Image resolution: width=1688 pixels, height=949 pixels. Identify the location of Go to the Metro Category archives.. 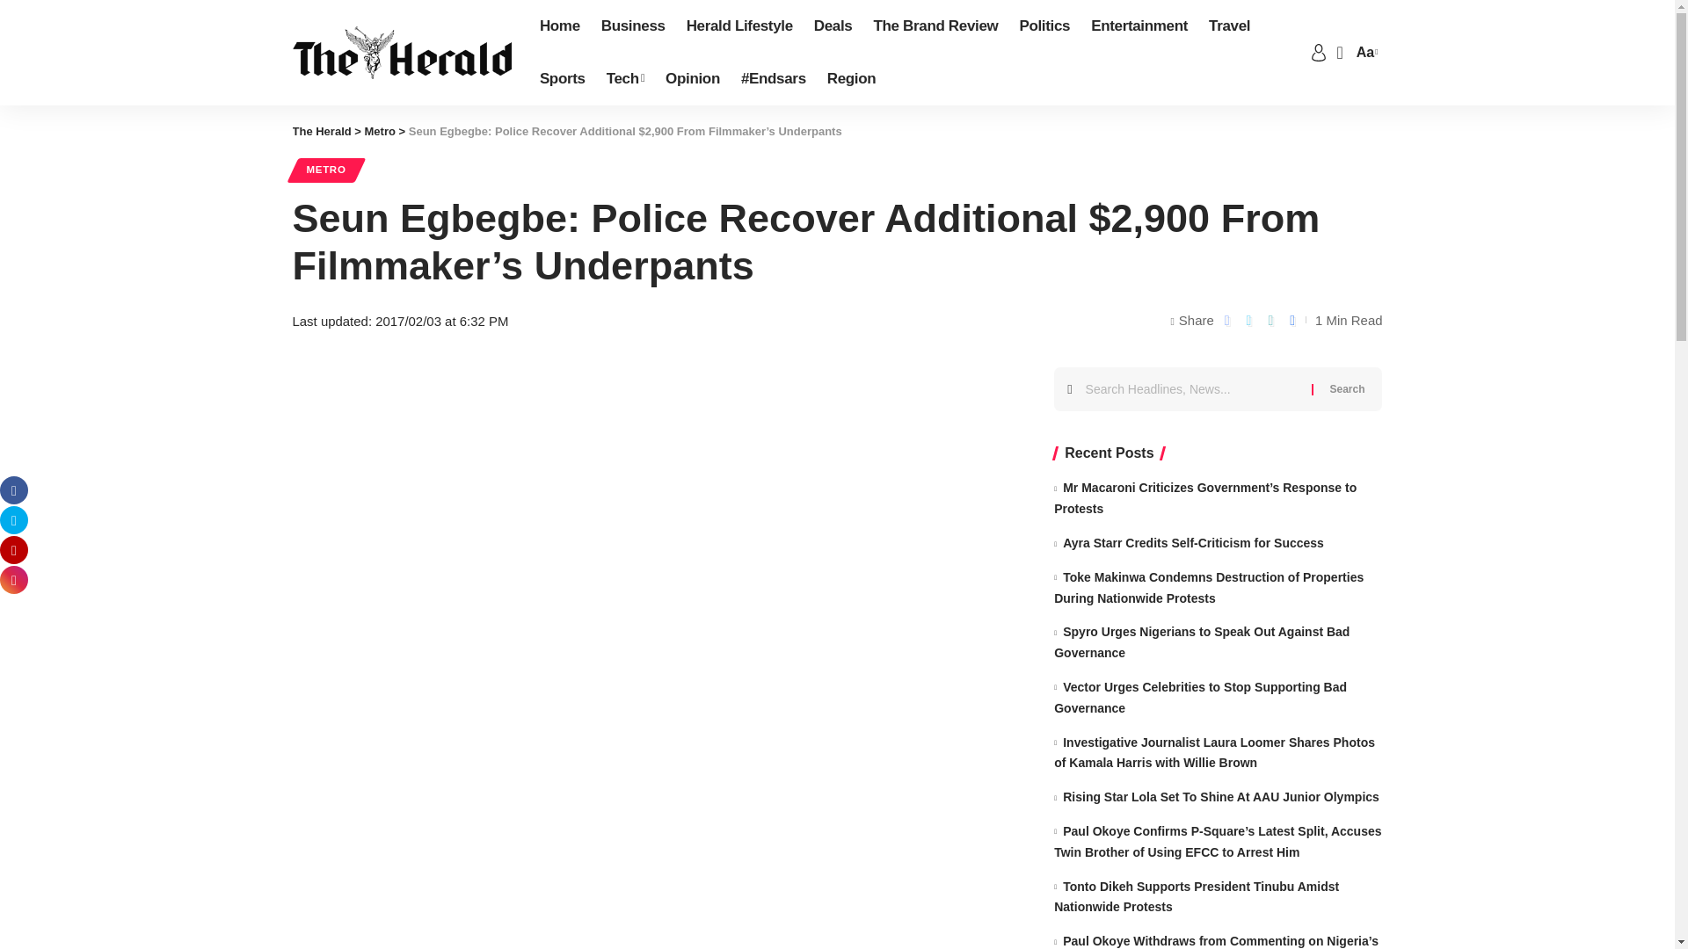
(380, 130).